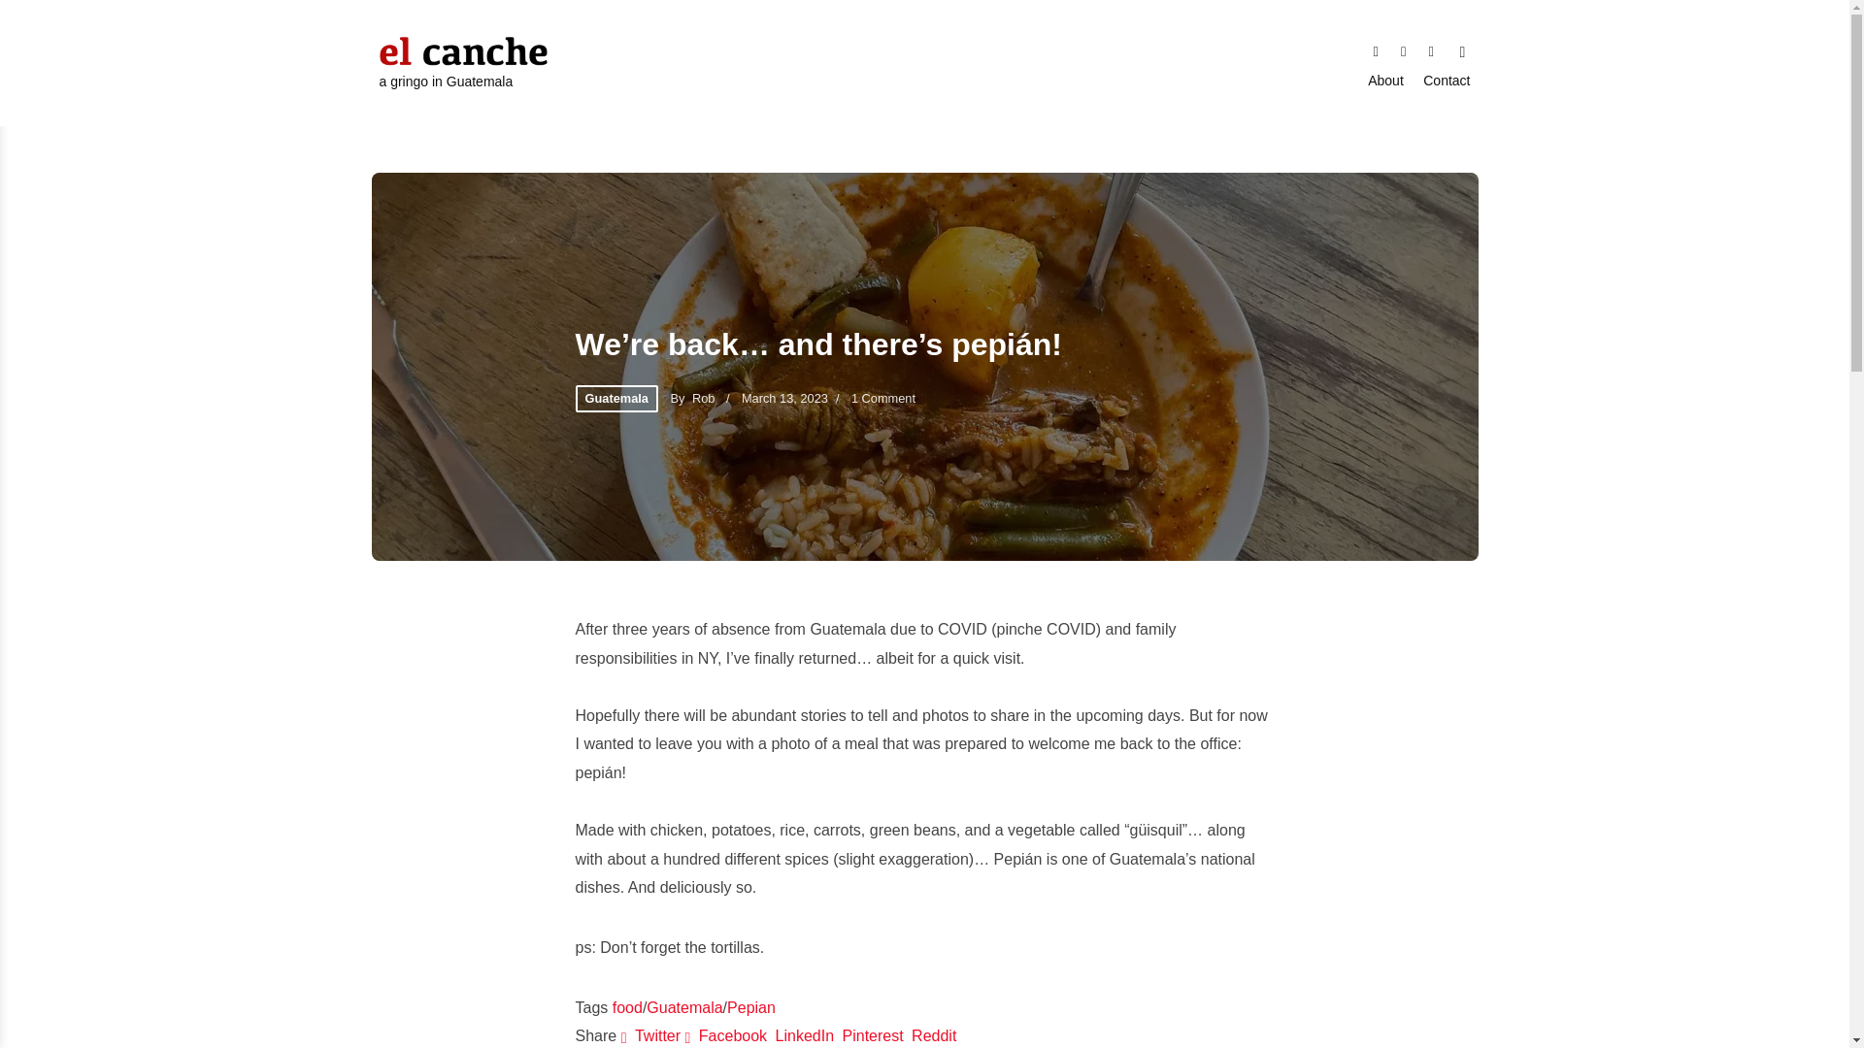 The width and height of the screenshot is (1864, 1048). What do you see at coordinates (883, 398) in the screenshot?
I see `1 Comment` at bounding box center [883, 398].